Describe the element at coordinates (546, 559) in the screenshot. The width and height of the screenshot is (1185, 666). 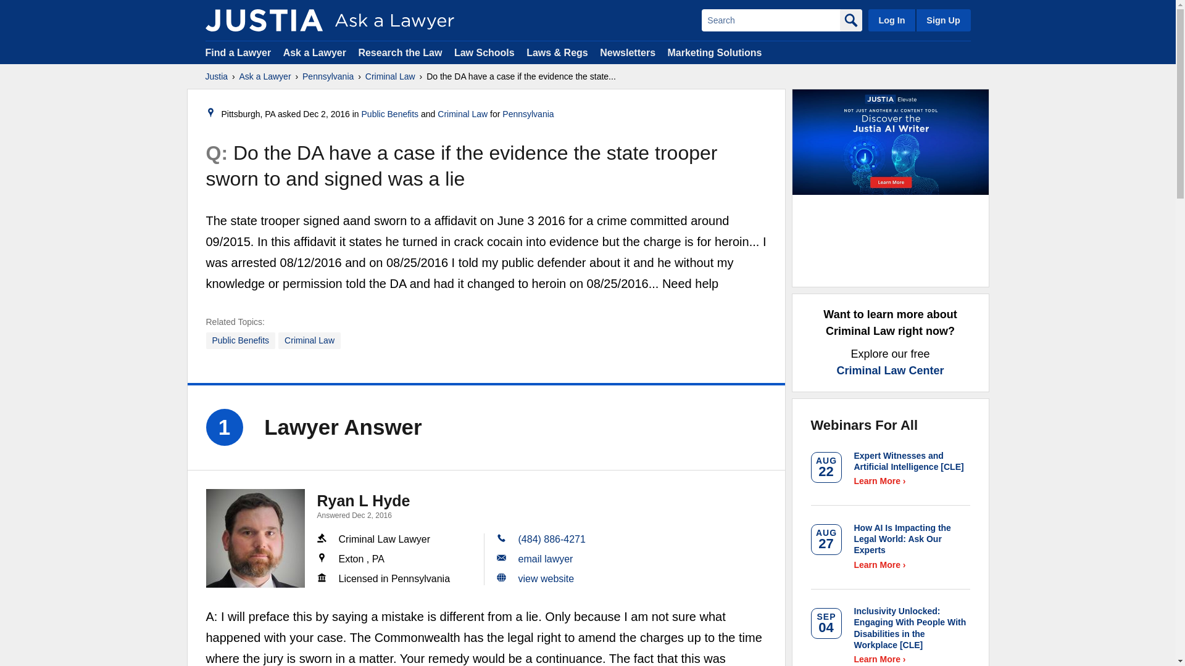
I see `email lawyer` at that location.